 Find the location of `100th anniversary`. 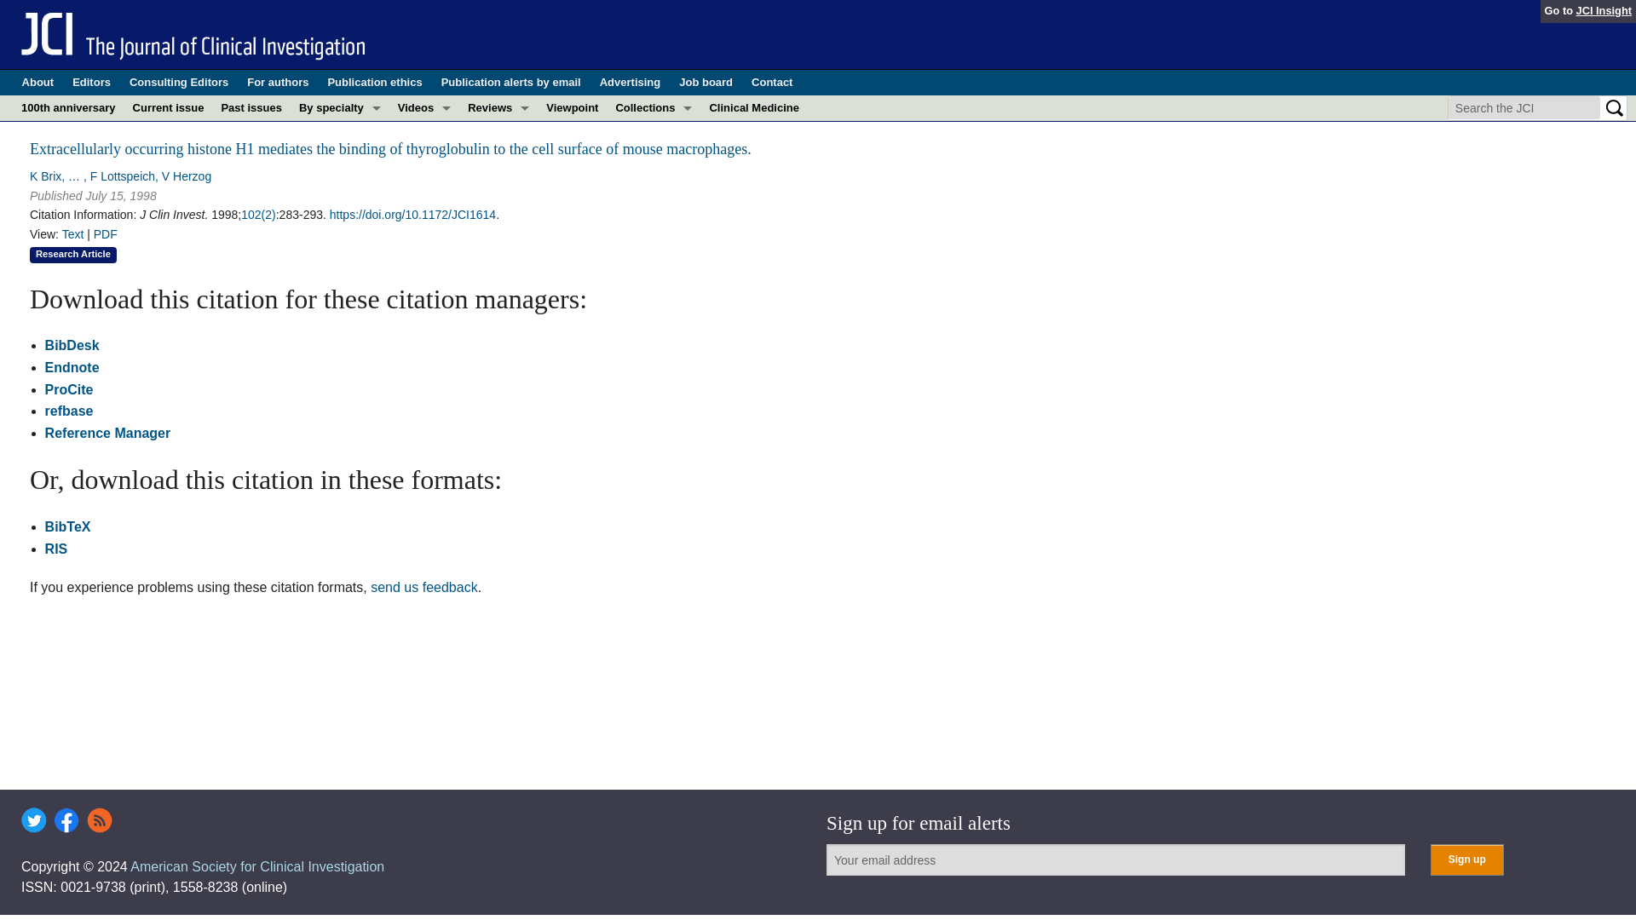

100th anniversary is located at coordinates (68, 107).